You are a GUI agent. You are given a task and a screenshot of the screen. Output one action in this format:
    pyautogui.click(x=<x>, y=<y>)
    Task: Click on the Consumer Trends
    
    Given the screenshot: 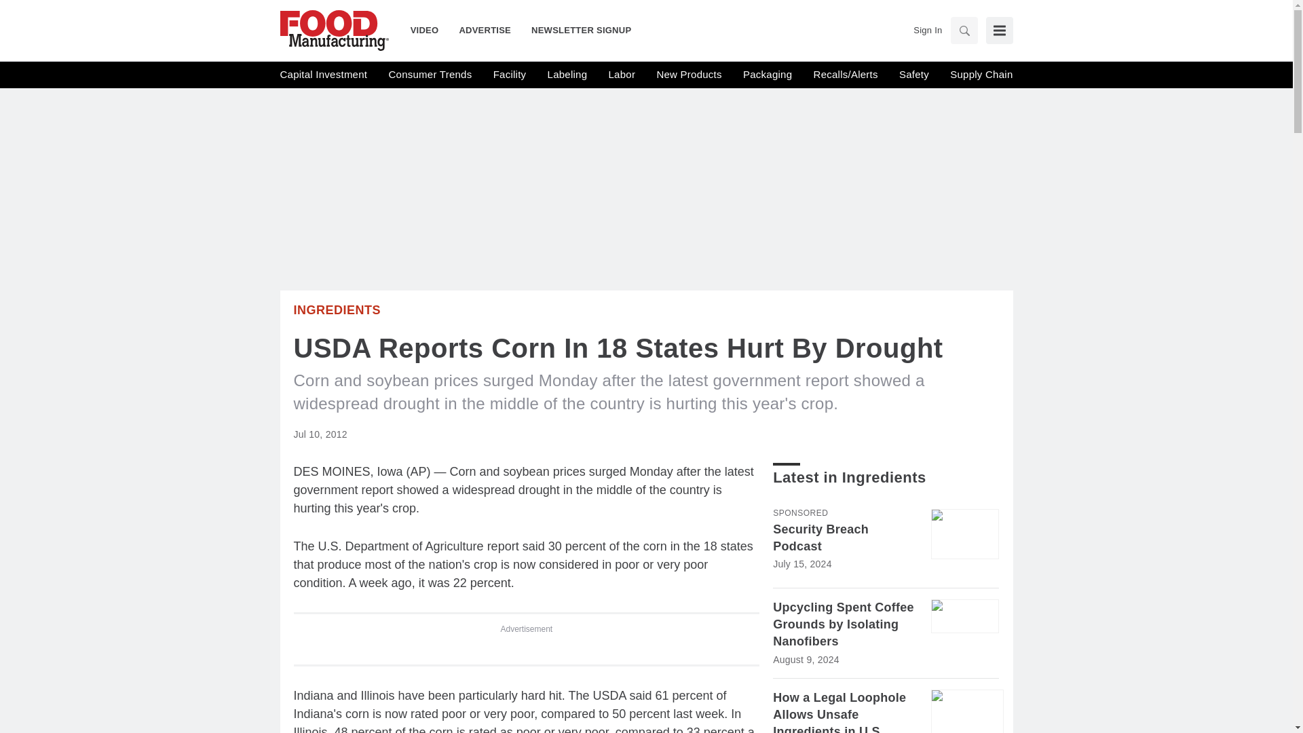 What is the action you would take?
    pyautogui.click(x=430, y=75)
    